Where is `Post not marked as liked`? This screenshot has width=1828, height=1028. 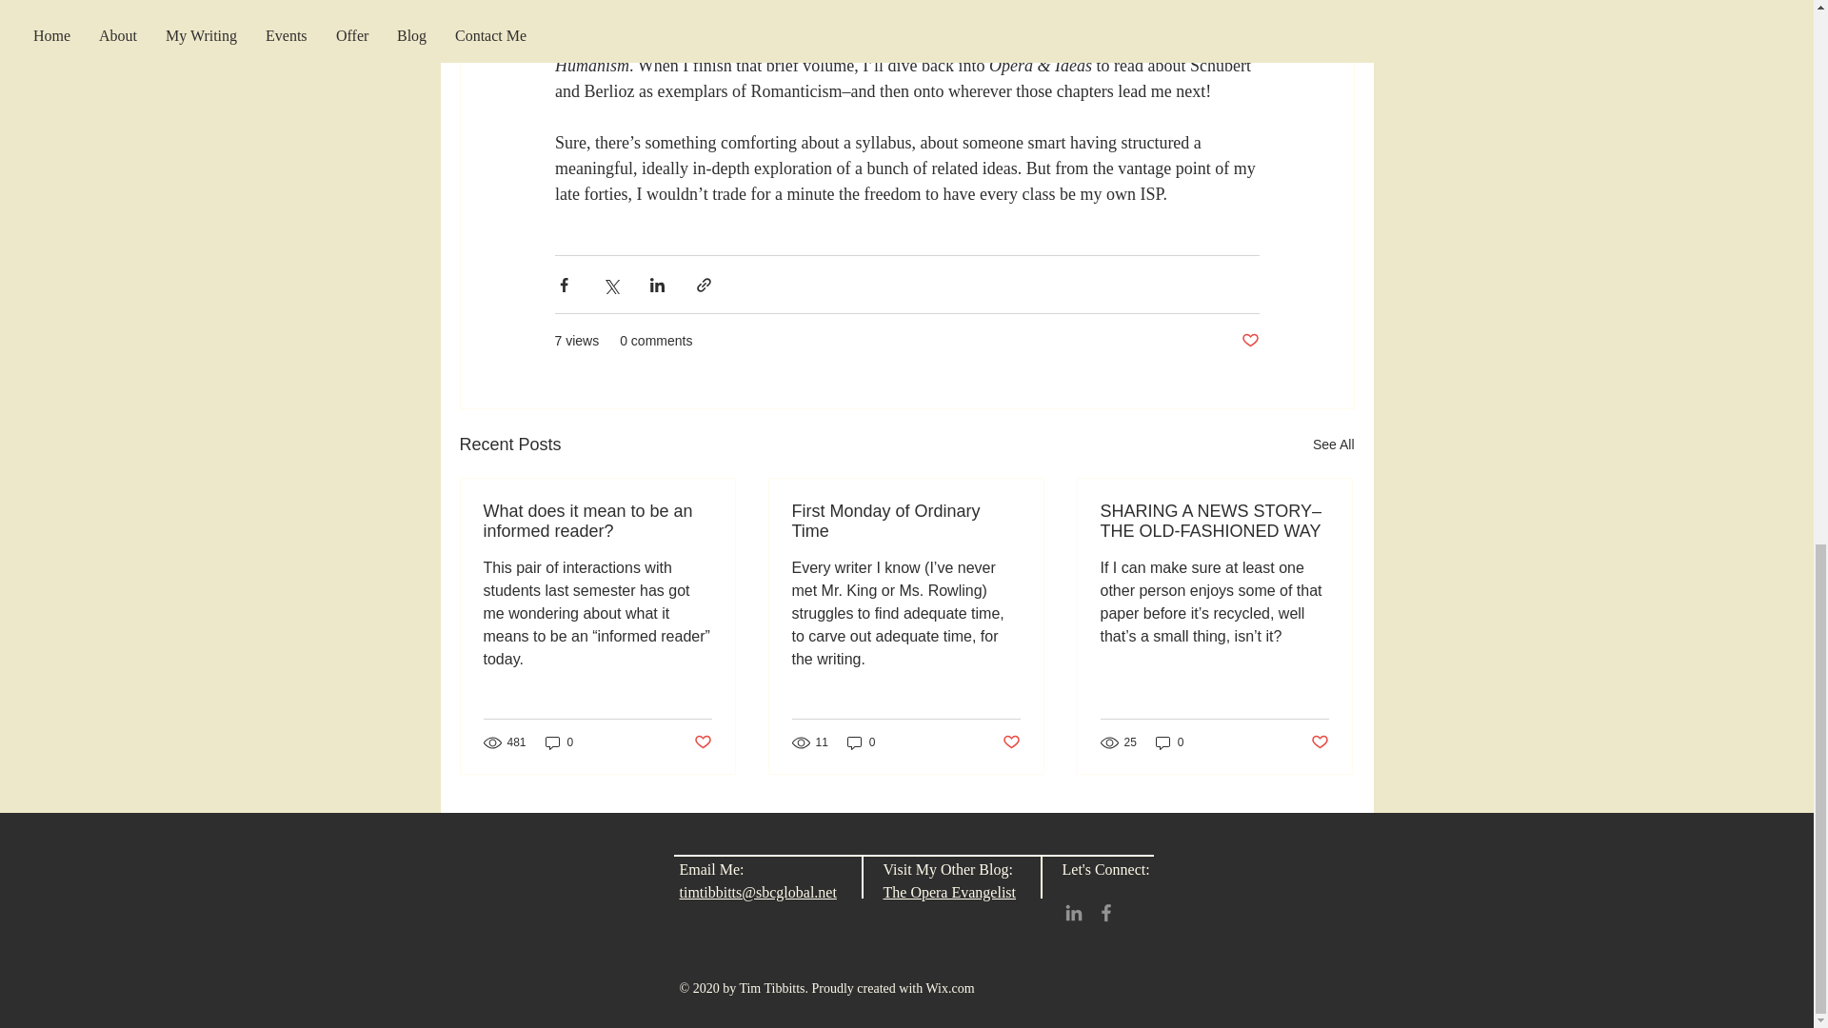 Post not marked as liked is located at coordinates (1011, 741).